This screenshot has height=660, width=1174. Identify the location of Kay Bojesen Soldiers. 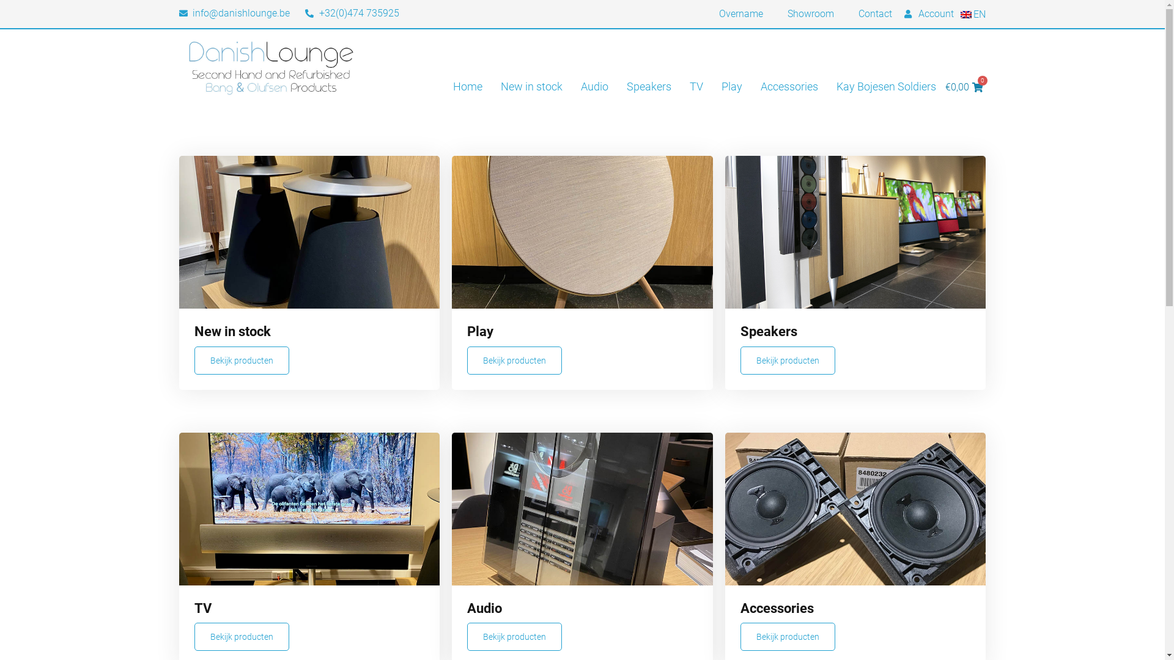
(887, 87).